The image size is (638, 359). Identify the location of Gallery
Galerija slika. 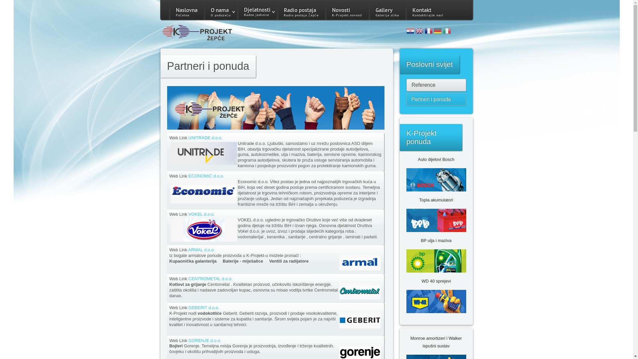
(387, 12).